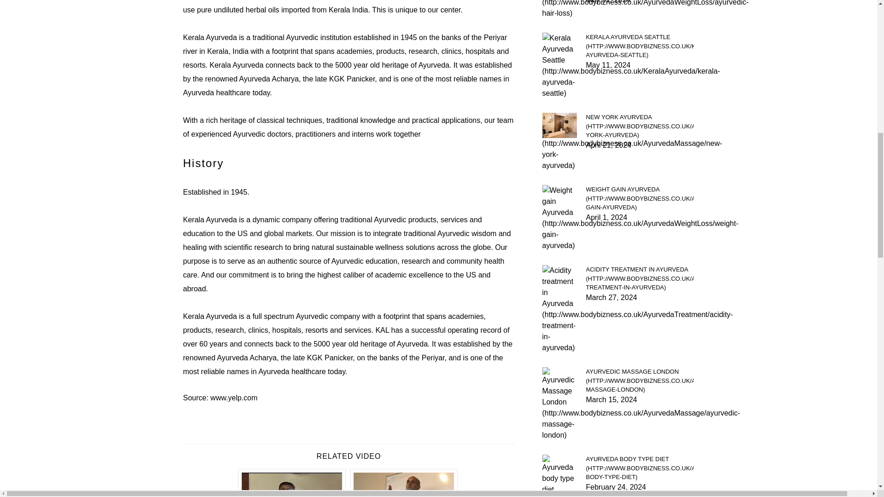 The image size is (884, 497). Describe the element at coordinates (640, 468) in the screenshot. I see `AYURVEDA BODY TYPE DIET` at that location.